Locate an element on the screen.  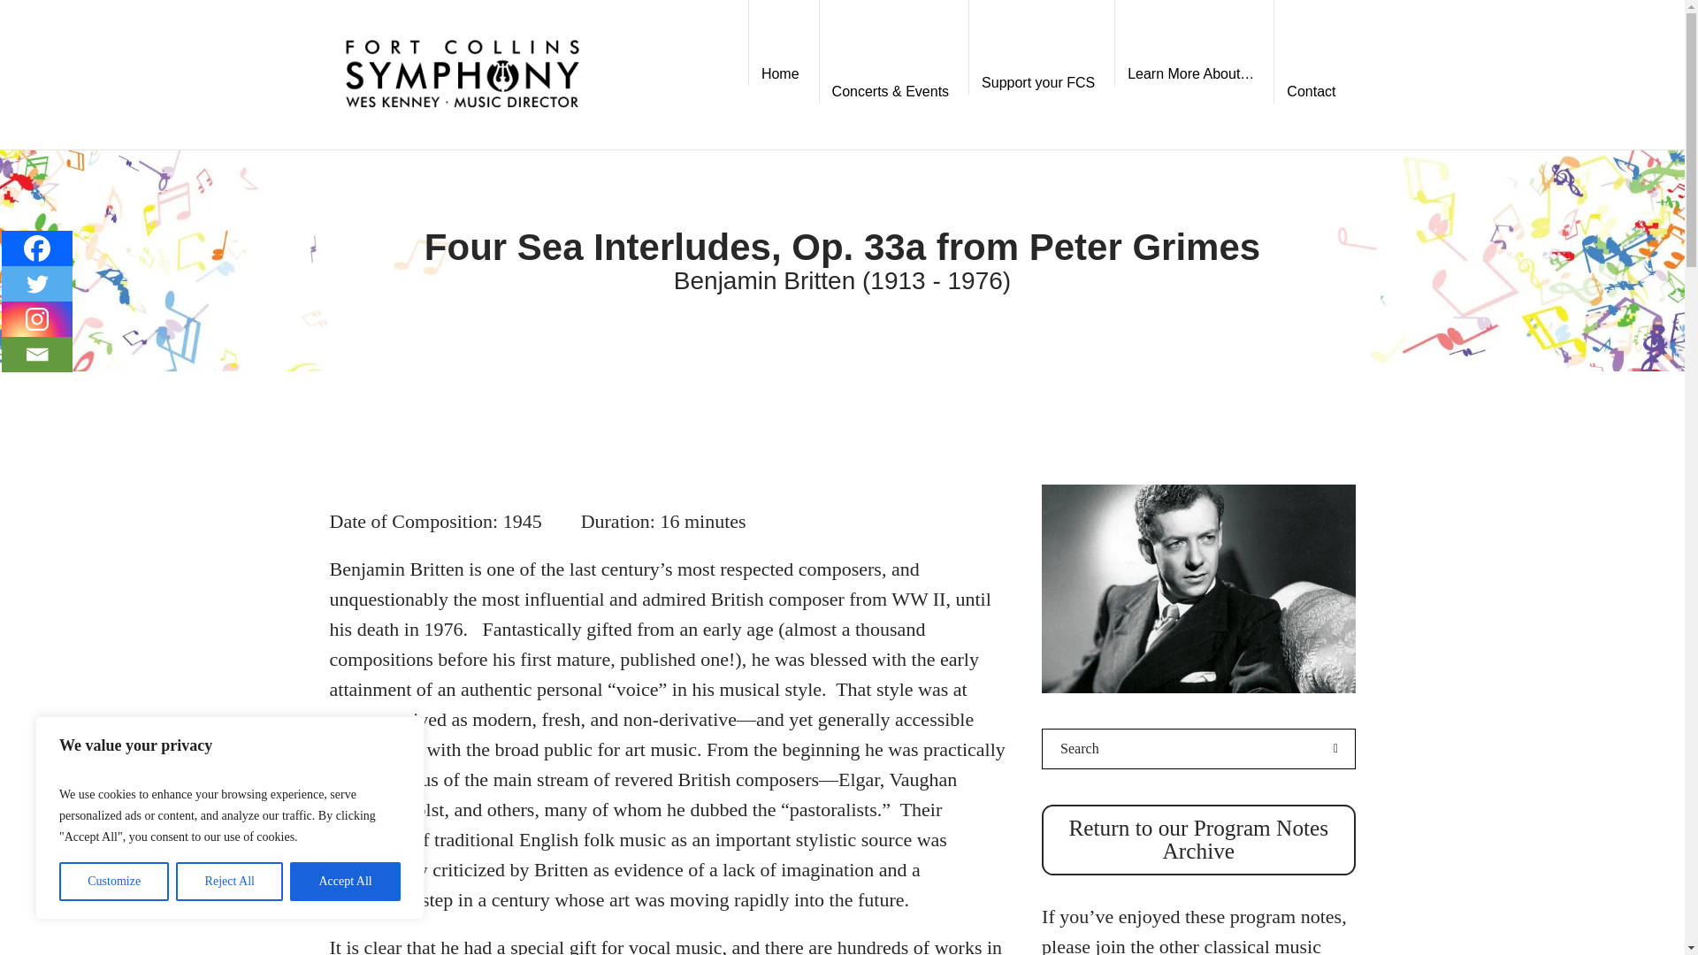
Customize is located at coordinates (113, 882).